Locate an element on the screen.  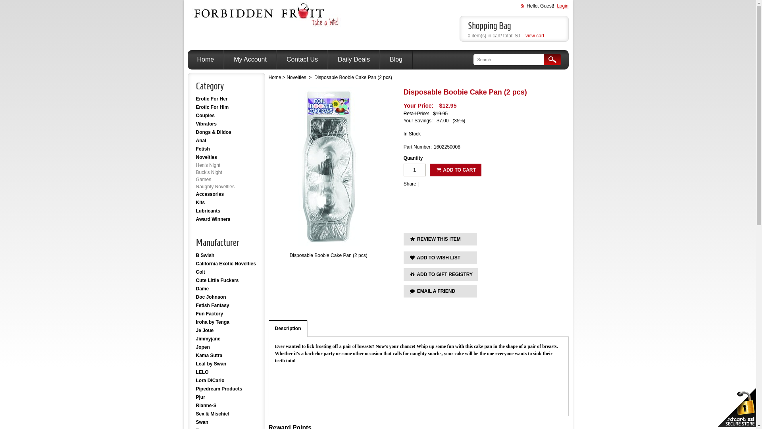
Erotic For Him is located at coordinates (226, 107).